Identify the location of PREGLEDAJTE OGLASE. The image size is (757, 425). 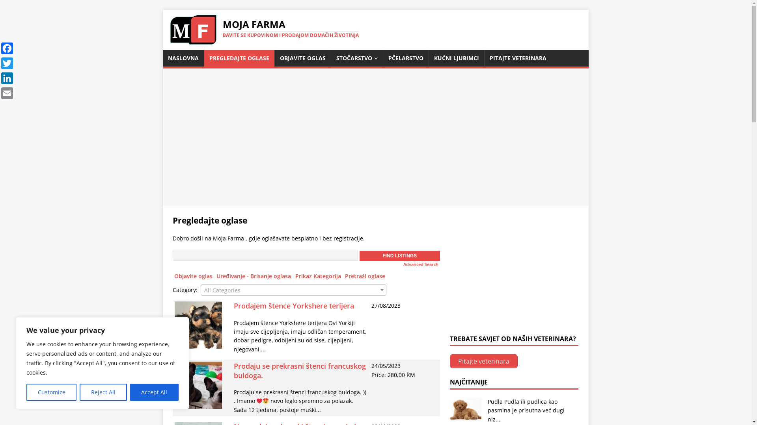
(239, 58).